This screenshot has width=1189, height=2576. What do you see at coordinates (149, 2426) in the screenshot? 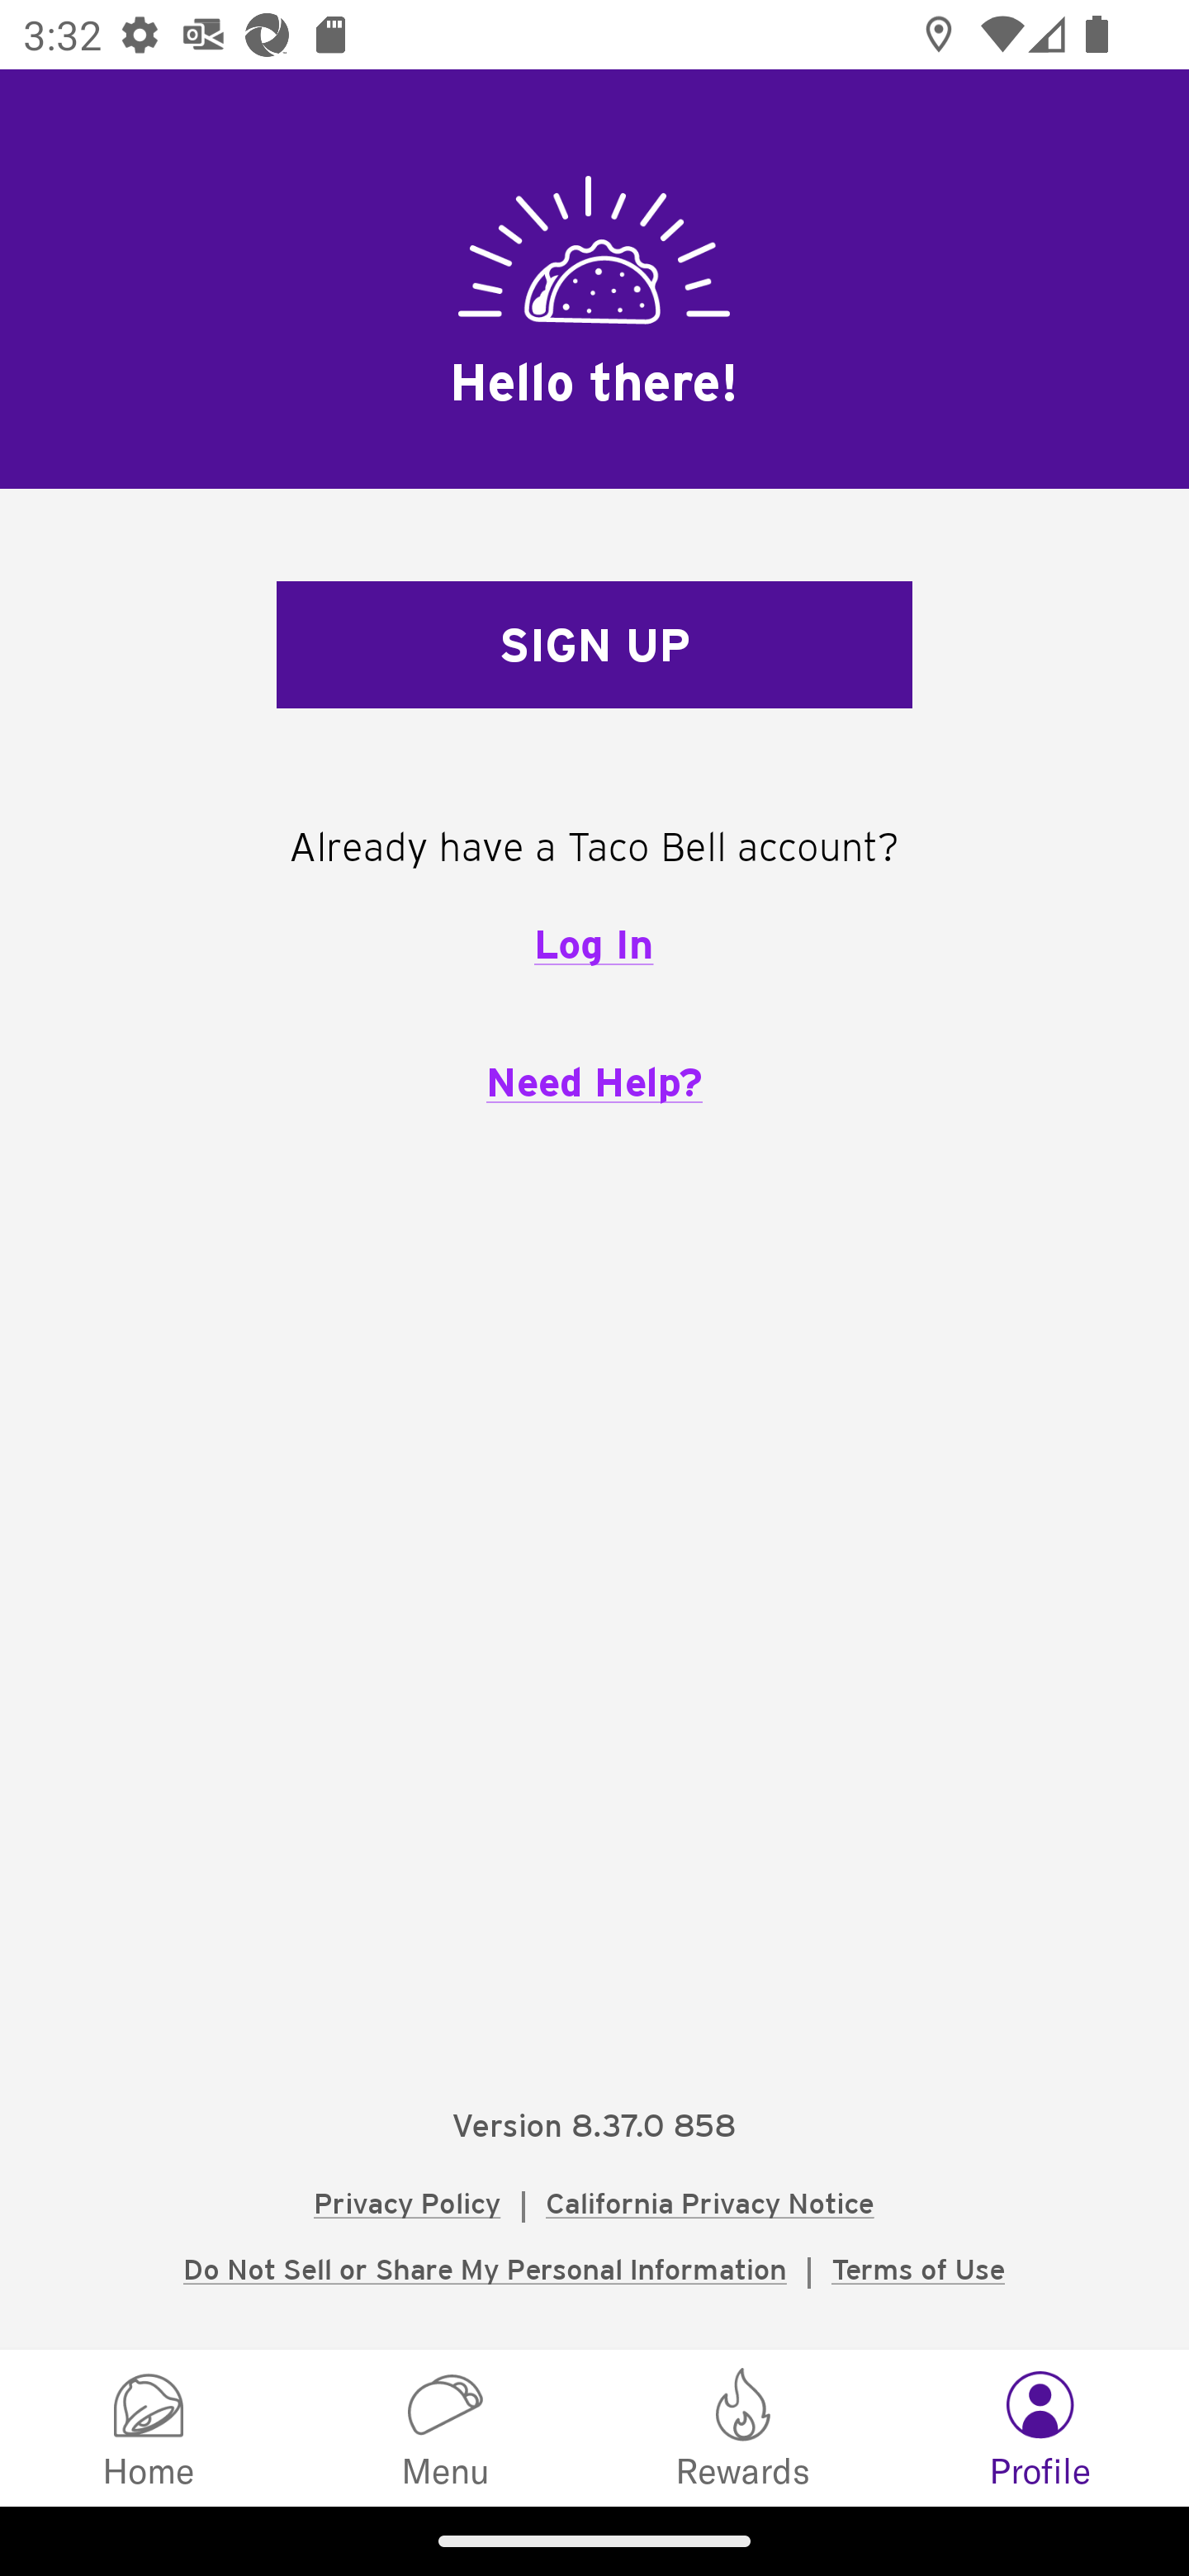
I see `Home` at bounding box center [149, 2426].